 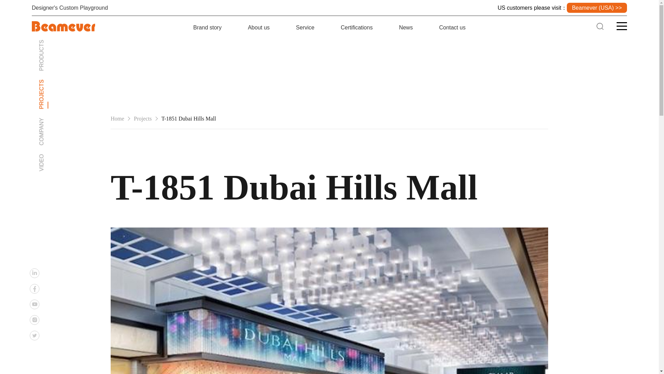 I want to click on Service, so click(x=305, y=28).